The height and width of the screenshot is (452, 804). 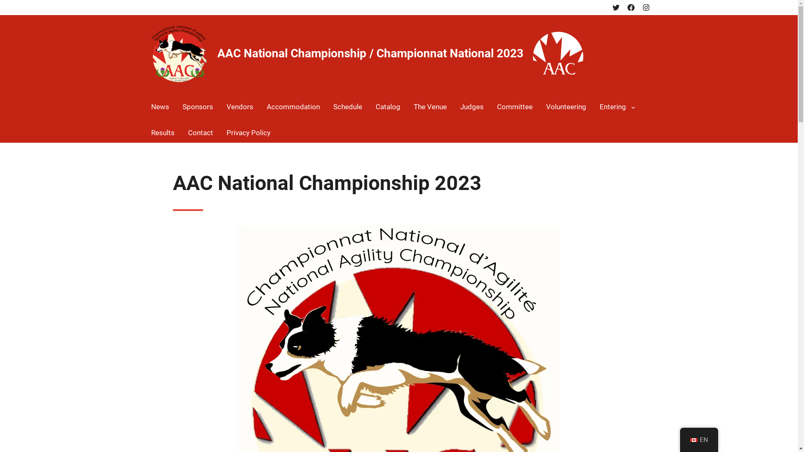 What do you see at coordinates (694, 440) in the screenshot?
I see `English` at bounding box center [694, 440].